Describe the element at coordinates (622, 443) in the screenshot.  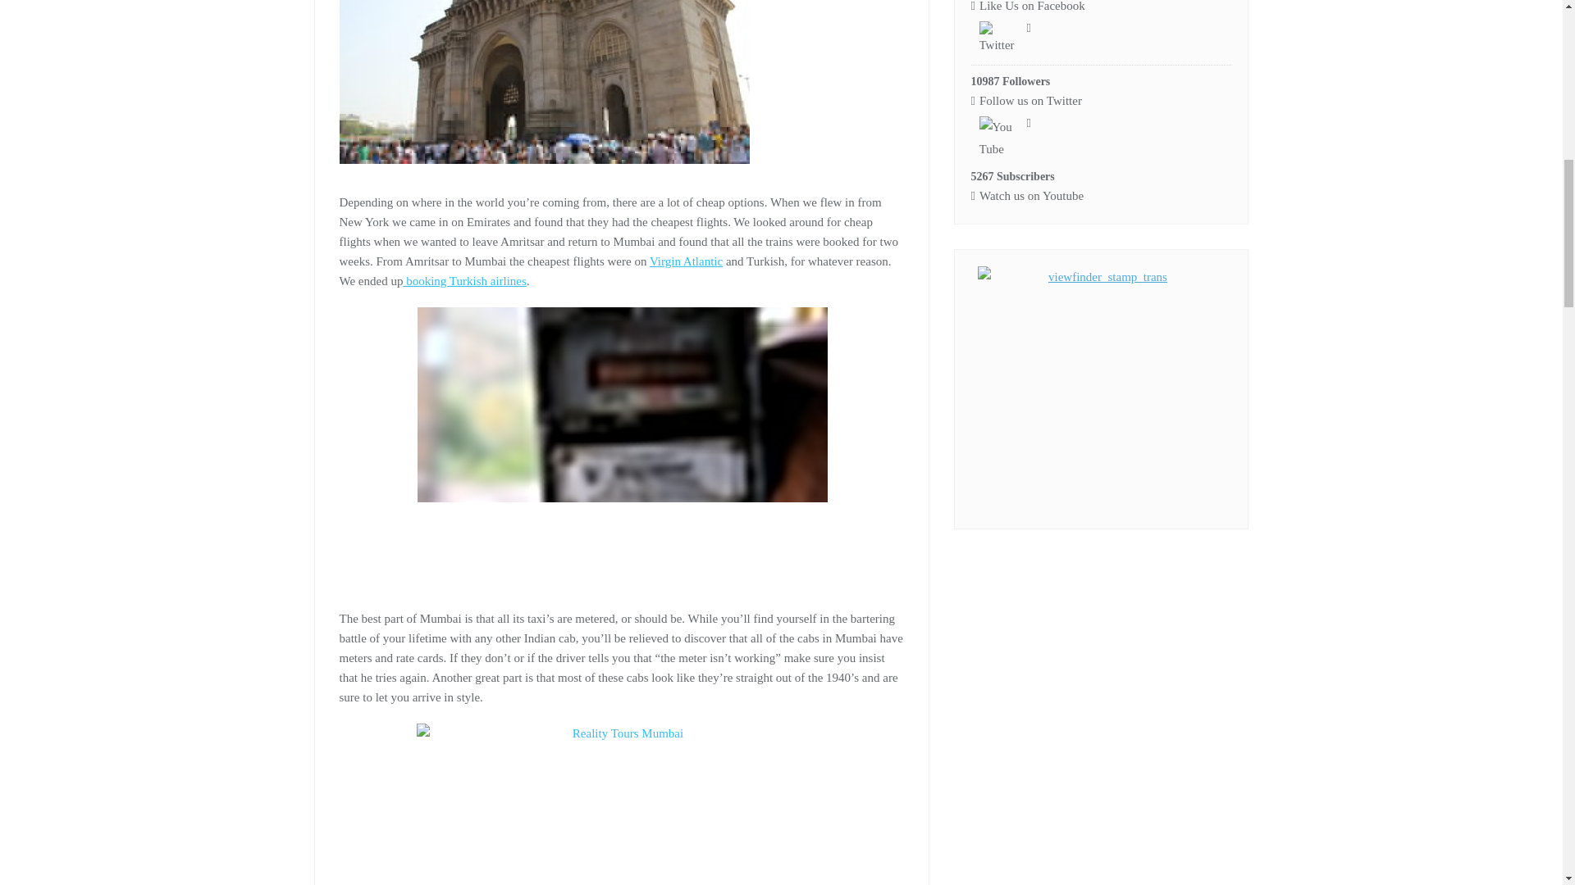
I see `Top things to do in Mumbai` at that location.